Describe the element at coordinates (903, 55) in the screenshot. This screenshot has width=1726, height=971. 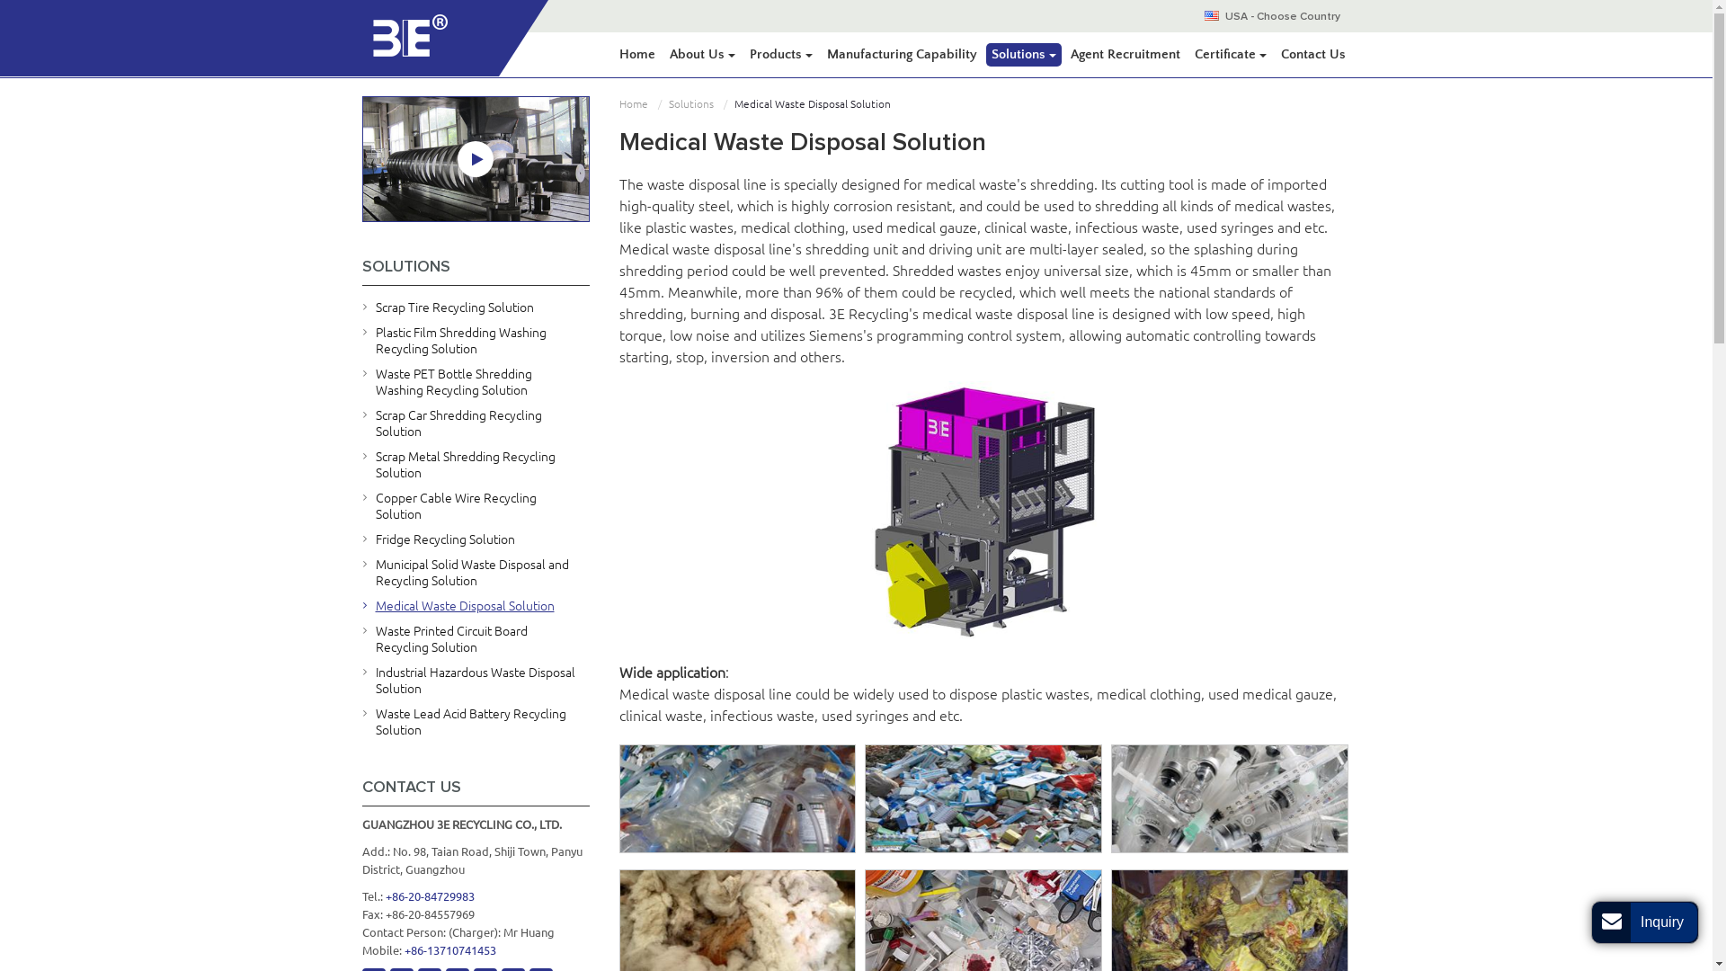
I see `Manufacturing Capability` at that location.